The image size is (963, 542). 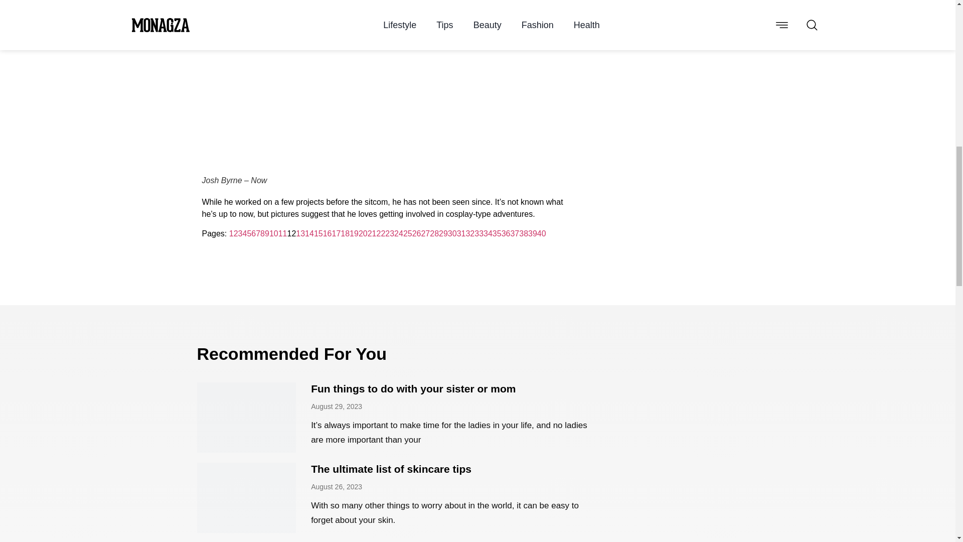 I want to click on 14, so click(x=309, y=233).